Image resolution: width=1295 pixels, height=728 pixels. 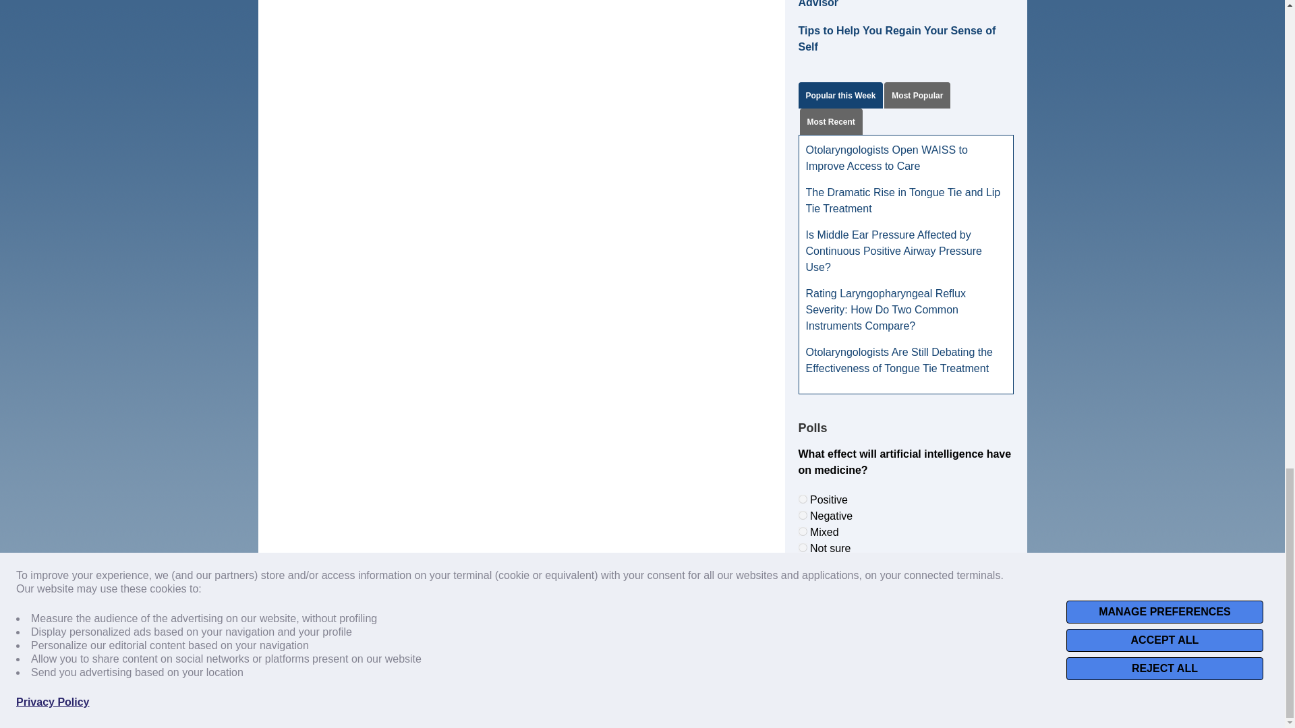 I want to click on 307, so click(x=803, y=547).